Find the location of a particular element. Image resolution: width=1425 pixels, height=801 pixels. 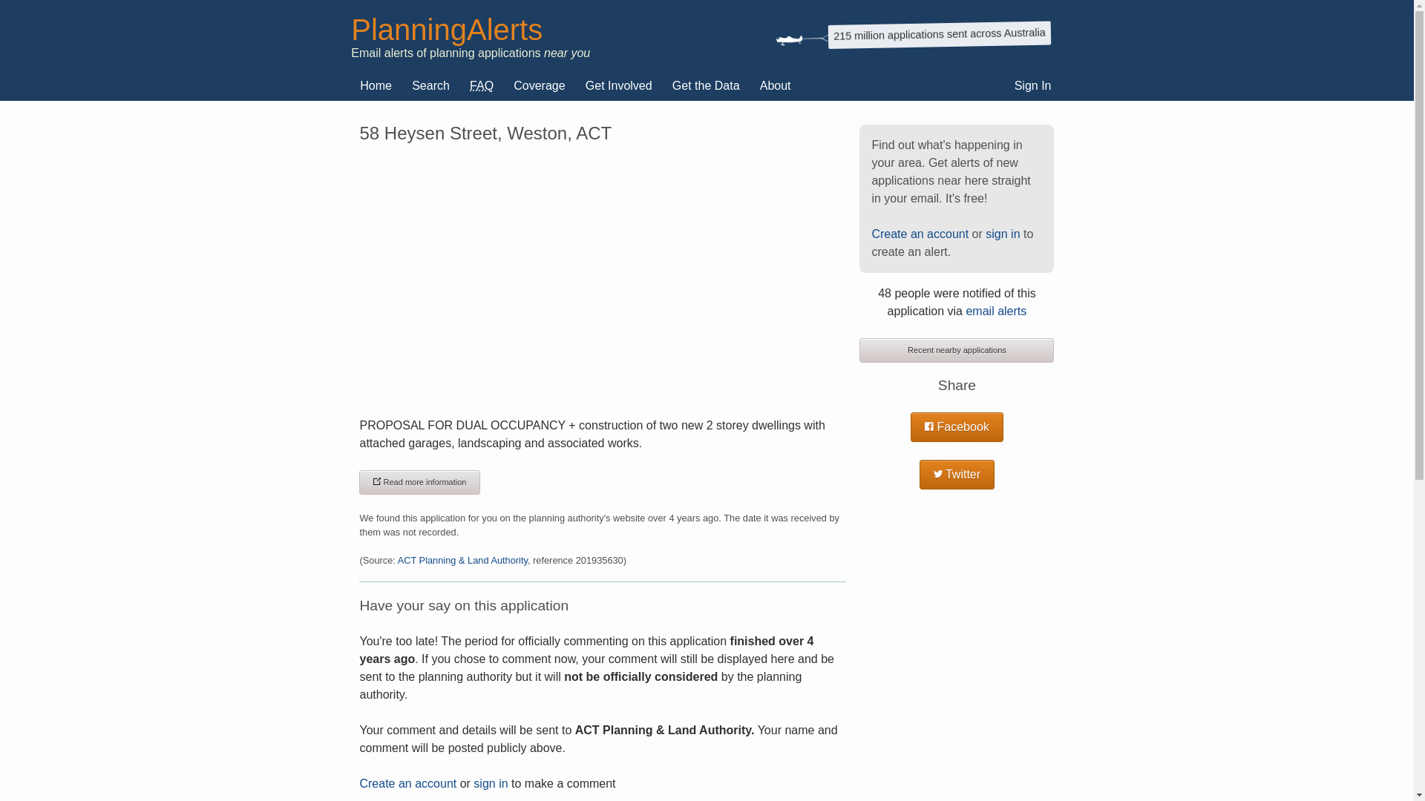

email alerts is located at coordinates (996, 311).